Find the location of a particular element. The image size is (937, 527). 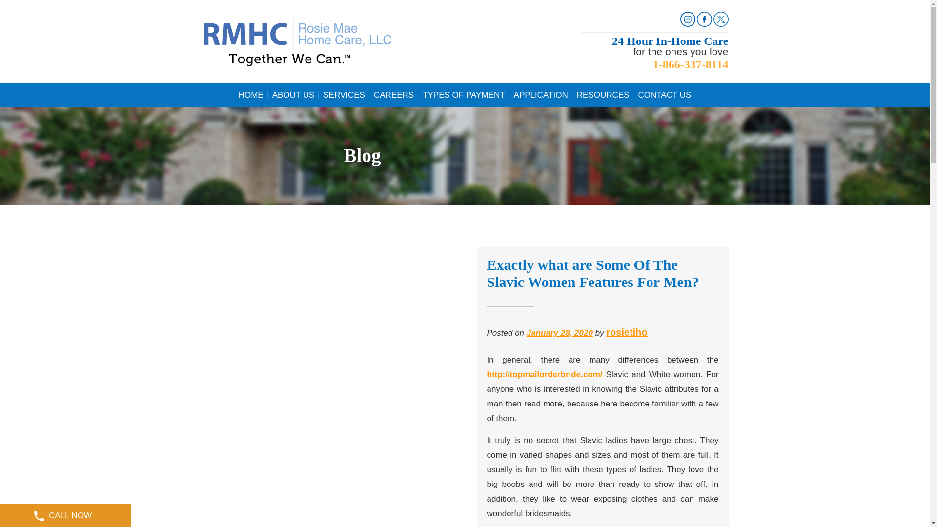

CAREERS is located at coordinates (393, 95).